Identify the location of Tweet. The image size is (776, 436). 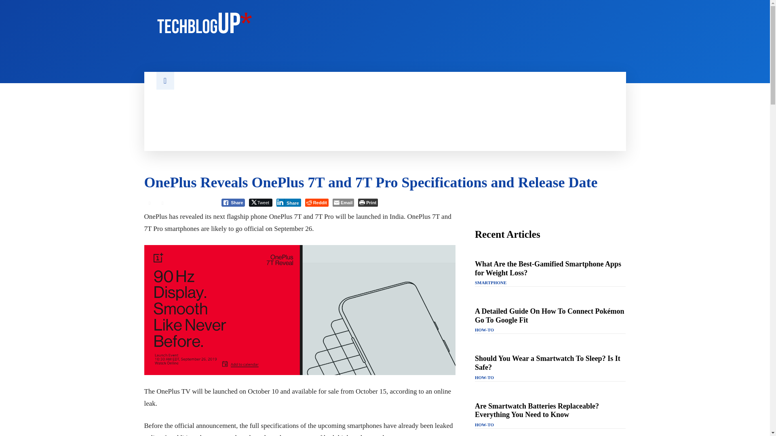
(260, 203).